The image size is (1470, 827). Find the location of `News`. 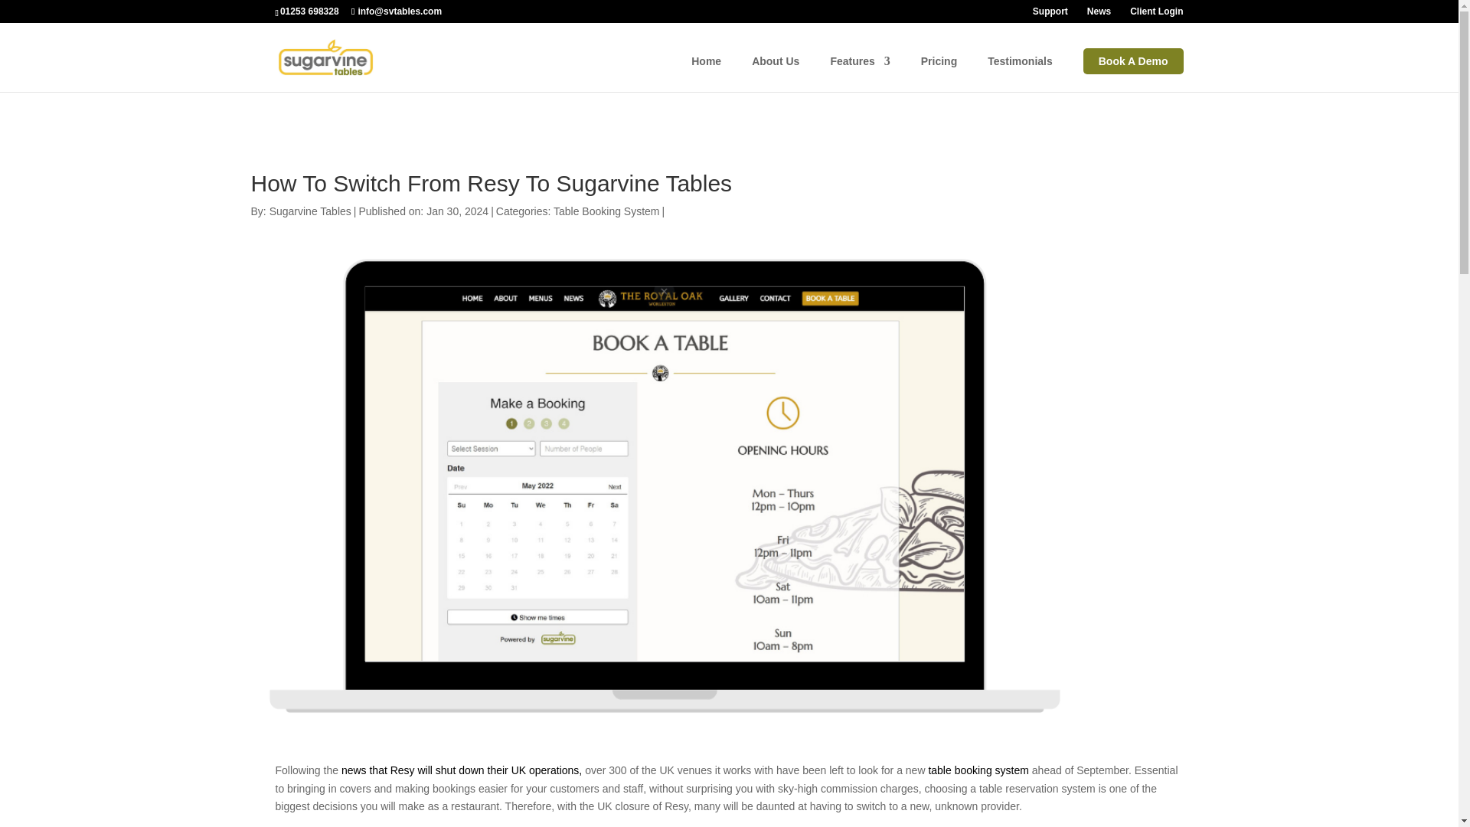

News is located at coordinates (1099, 15).